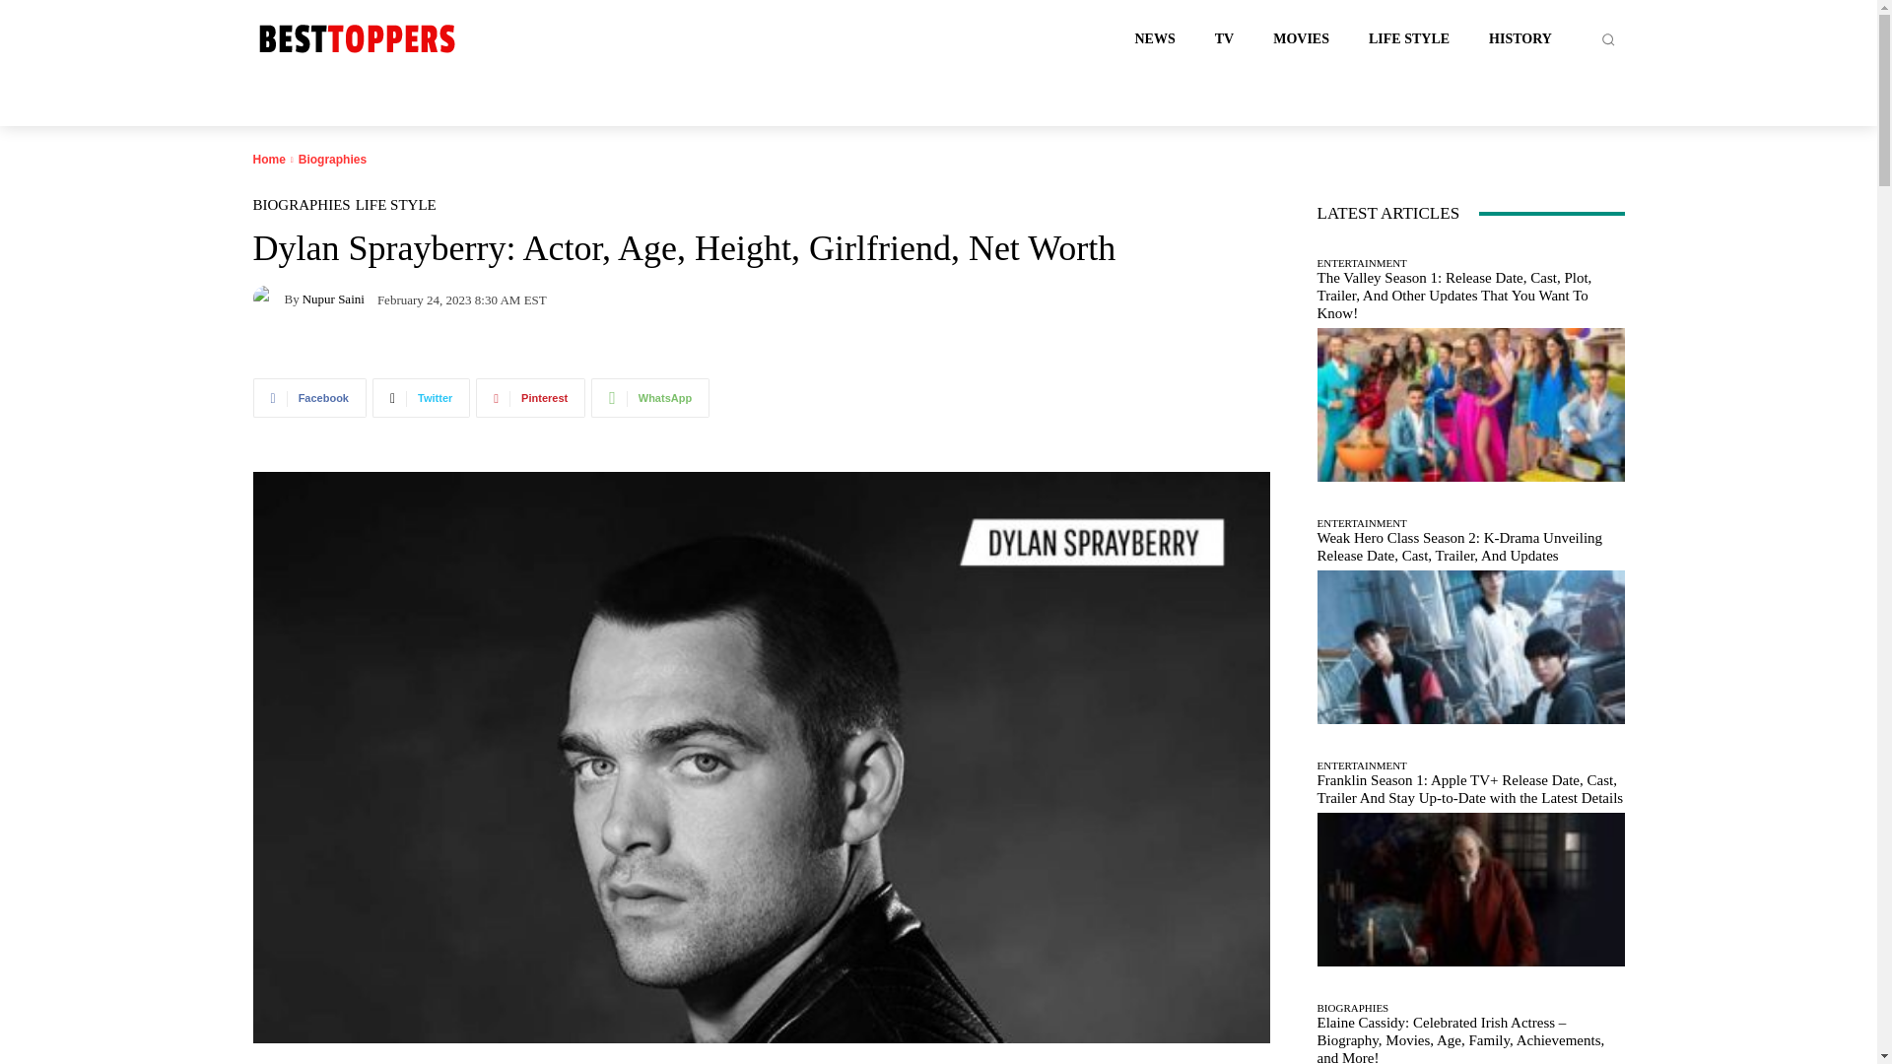  Describe the element at coordinates (1408, 39) in the screenshot. I see `LIFE STYLE` at that location.